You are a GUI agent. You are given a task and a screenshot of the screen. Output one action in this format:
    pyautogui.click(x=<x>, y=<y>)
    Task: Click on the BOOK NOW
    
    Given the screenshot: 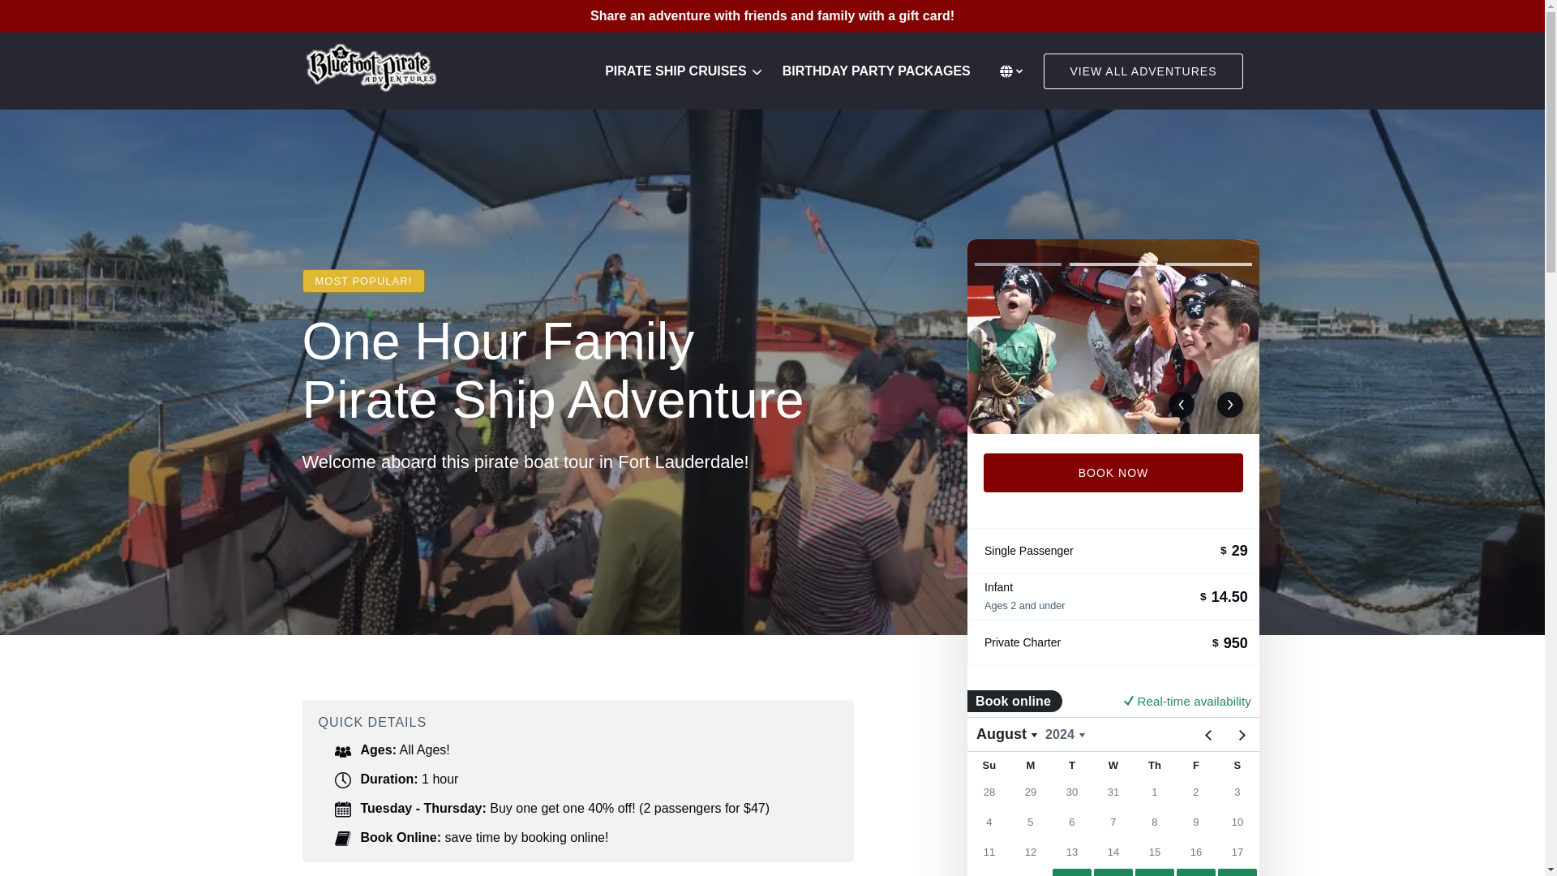 What is the action you would take?
    pyautogui.click(x=1113, y=472)
    